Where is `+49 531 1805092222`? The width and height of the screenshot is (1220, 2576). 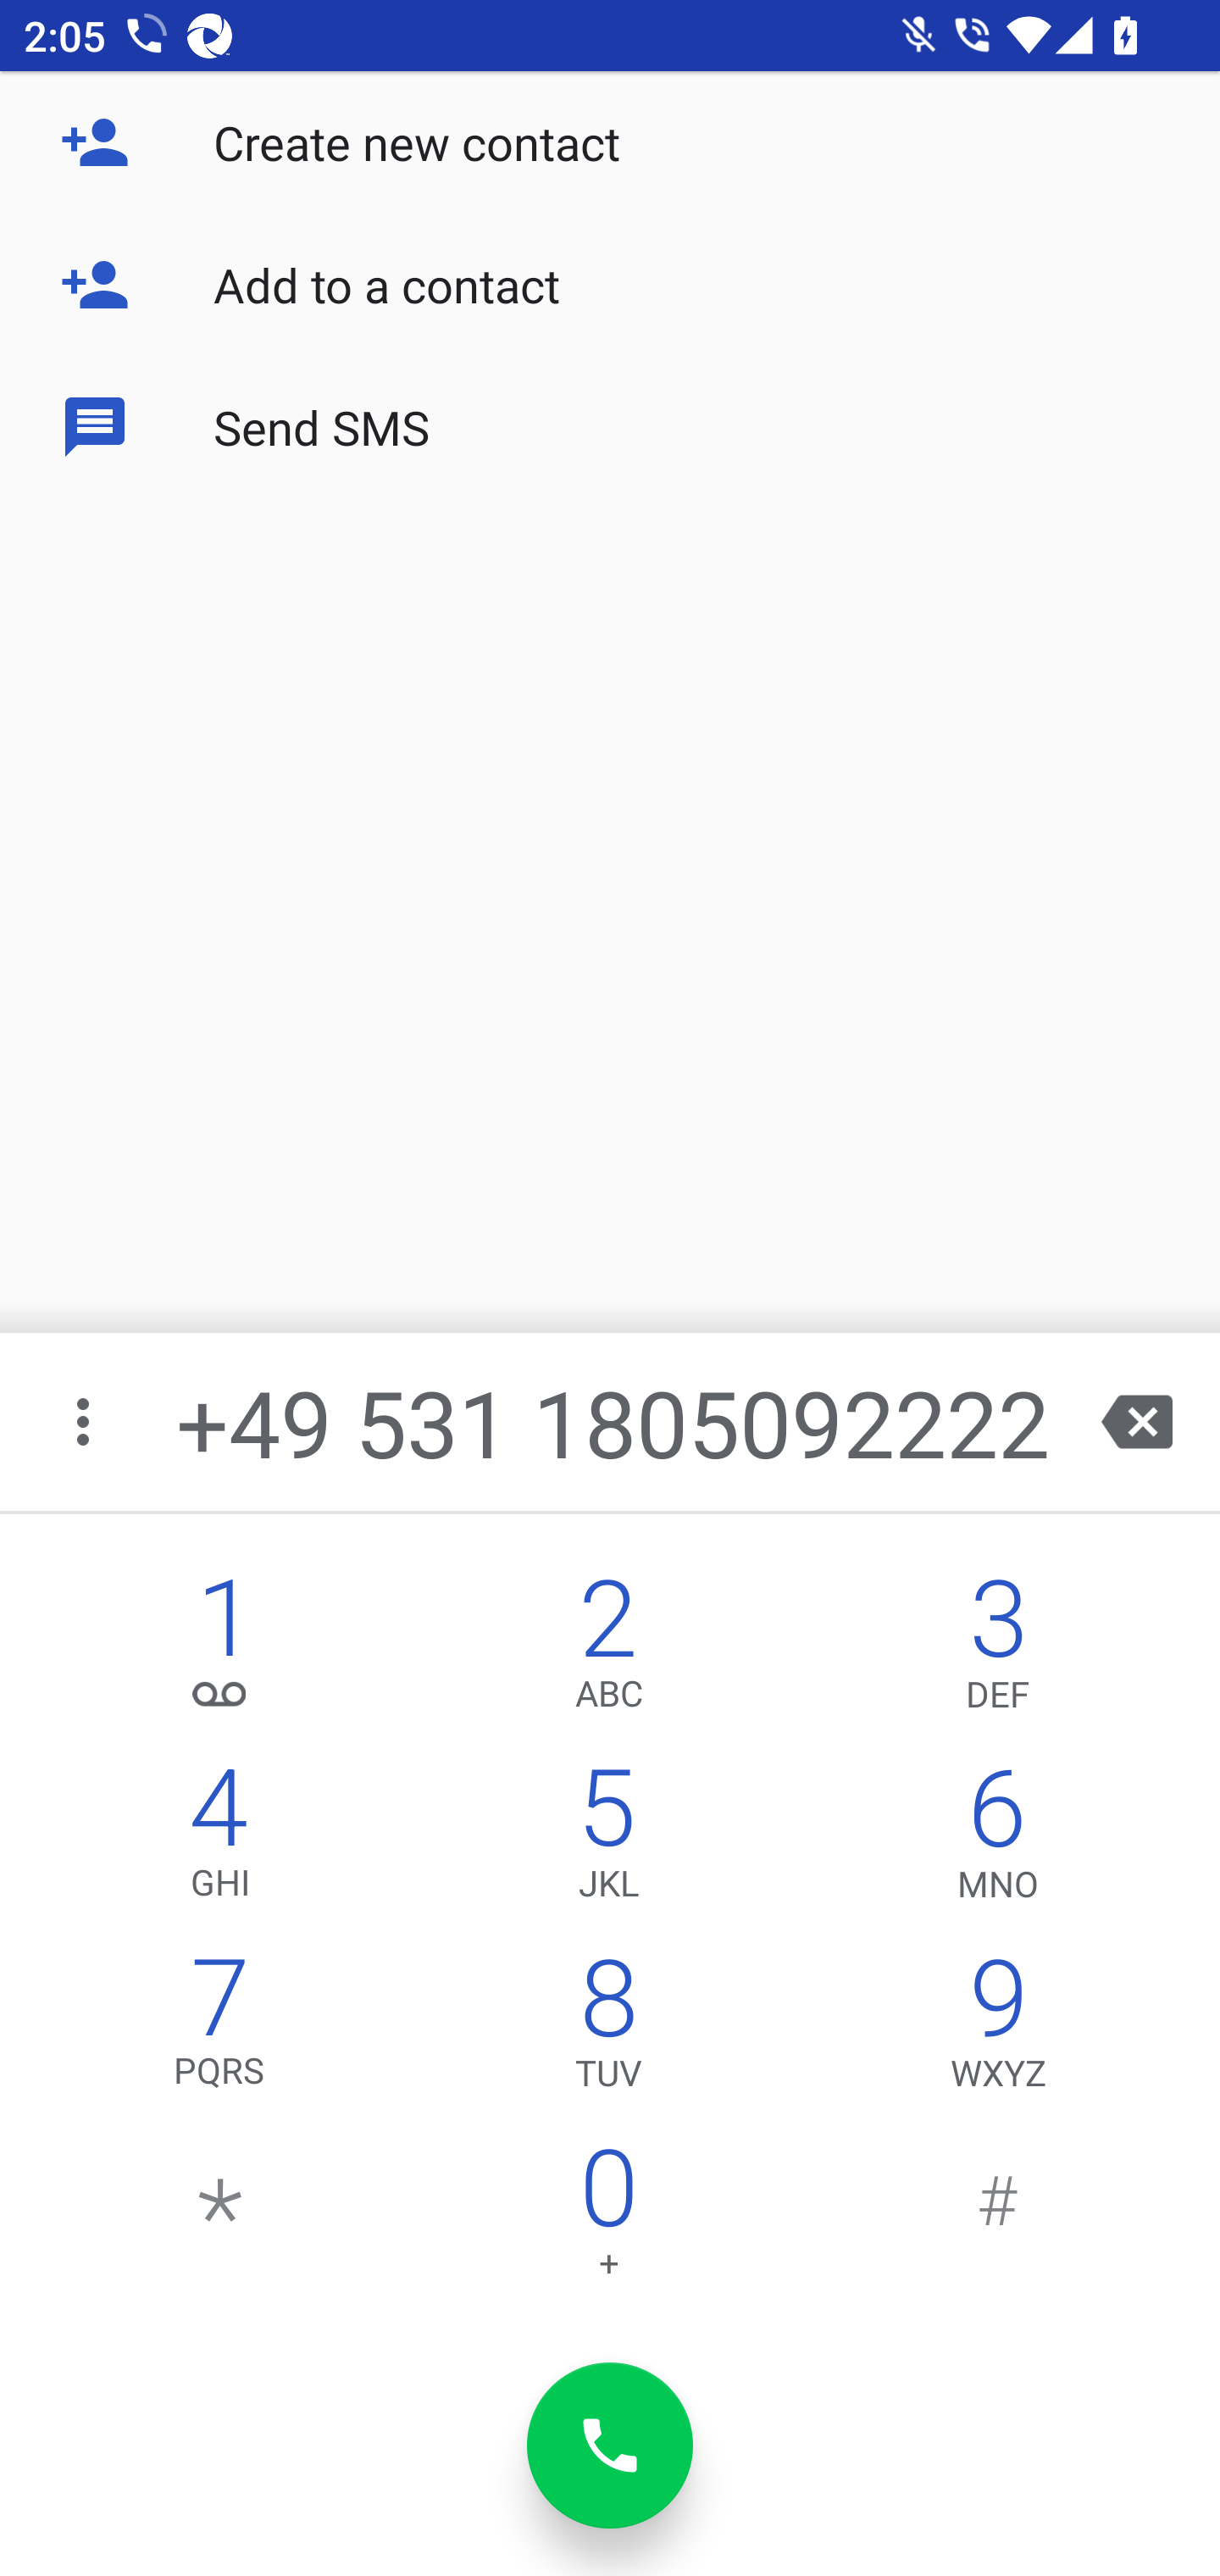
+49 531 1805092222 is located at coordinates (613, 1422).